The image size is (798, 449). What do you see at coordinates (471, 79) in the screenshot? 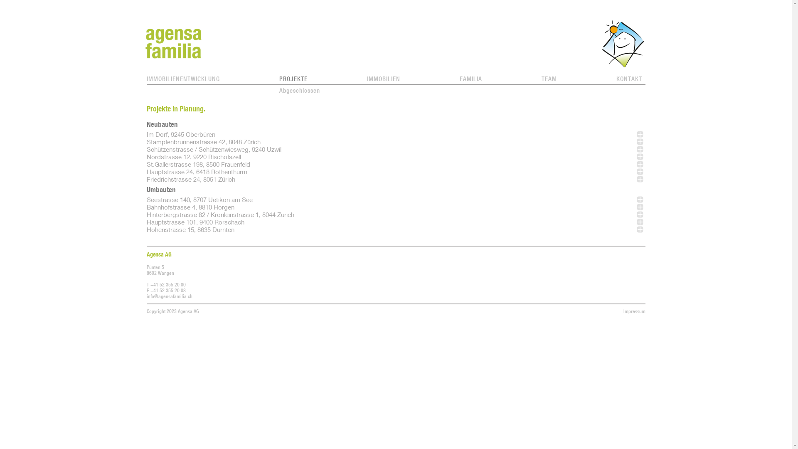
I see `FAMILIA` at bounding box center [471, 79].